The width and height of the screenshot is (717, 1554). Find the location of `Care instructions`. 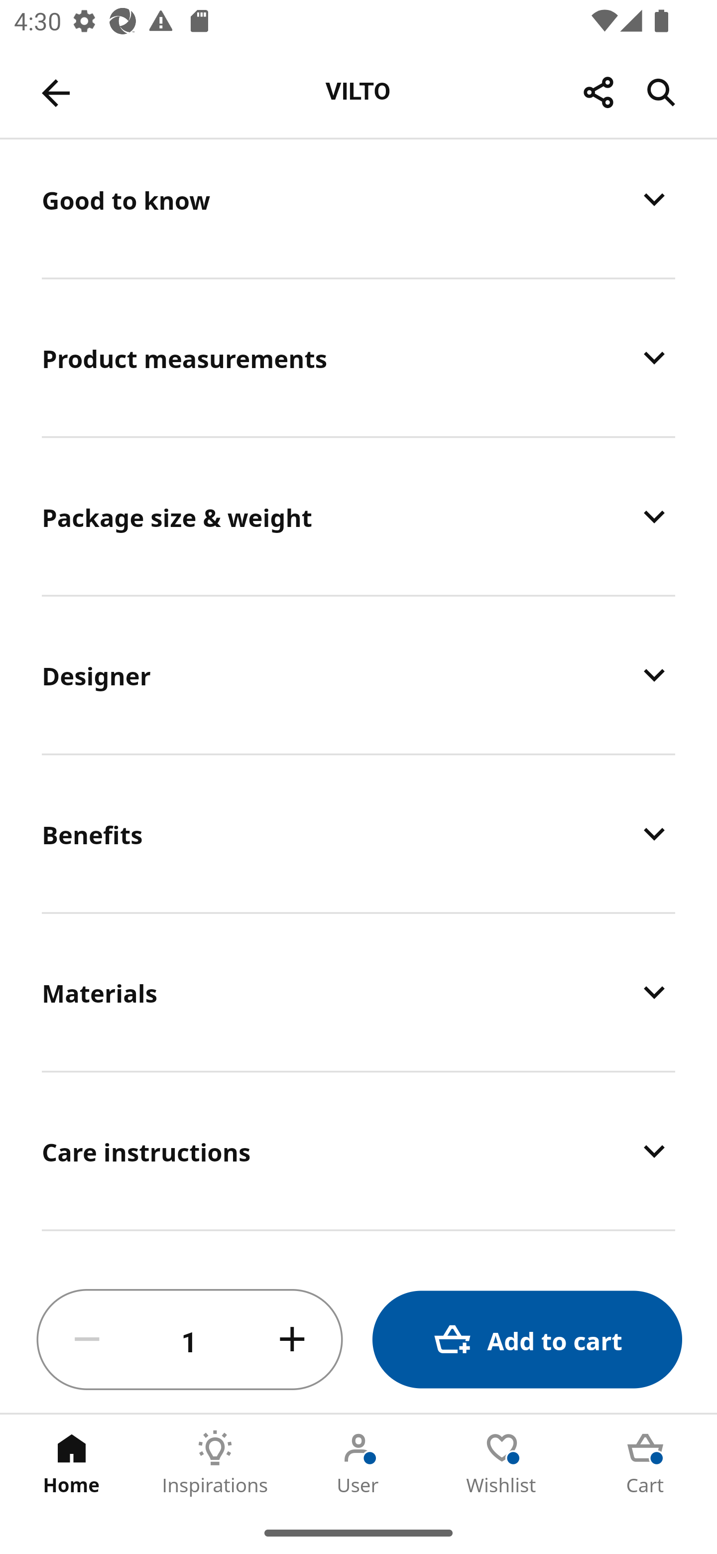

Care instructions is located at coordinates (358, 1151).